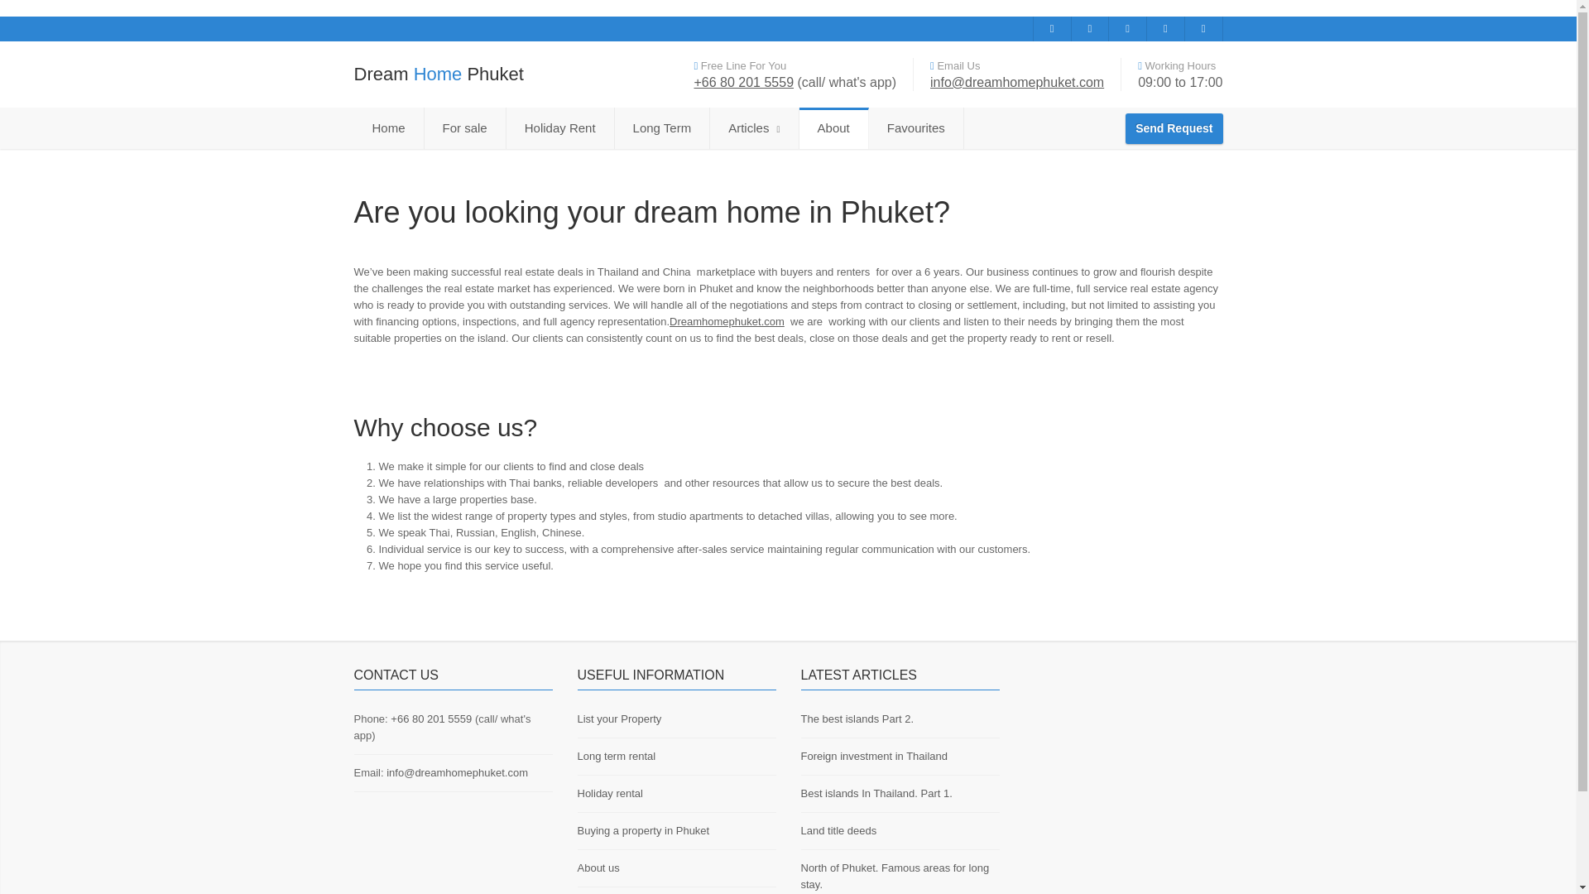 This screenshot has height=894, width=1589. I want to click on Dreamhomephuket.com, so click(727, 321).